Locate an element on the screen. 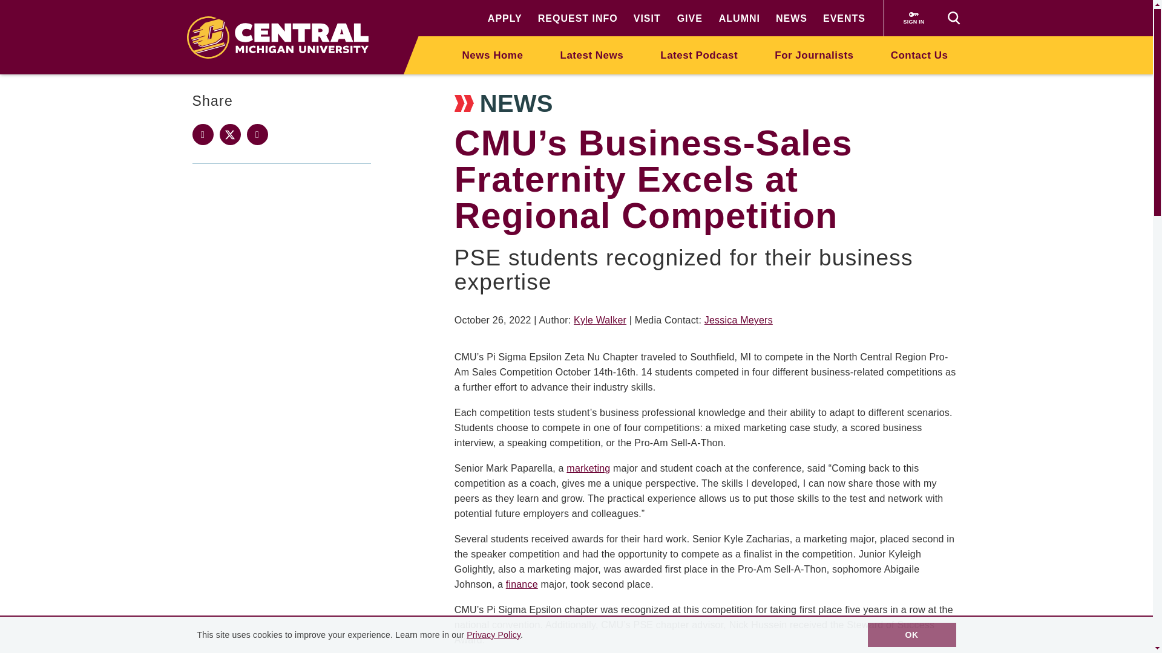  Kyle Walker is located at coordinates (600, 319).